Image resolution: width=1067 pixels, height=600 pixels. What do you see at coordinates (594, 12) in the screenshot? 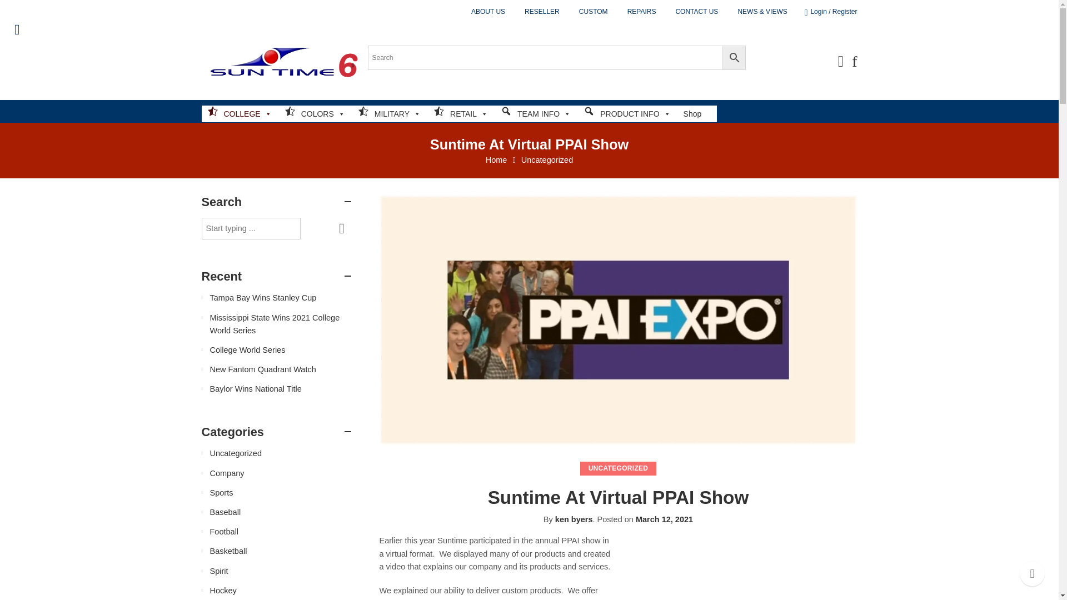
I see `CUSTOM` at bounding box center [594, 12].